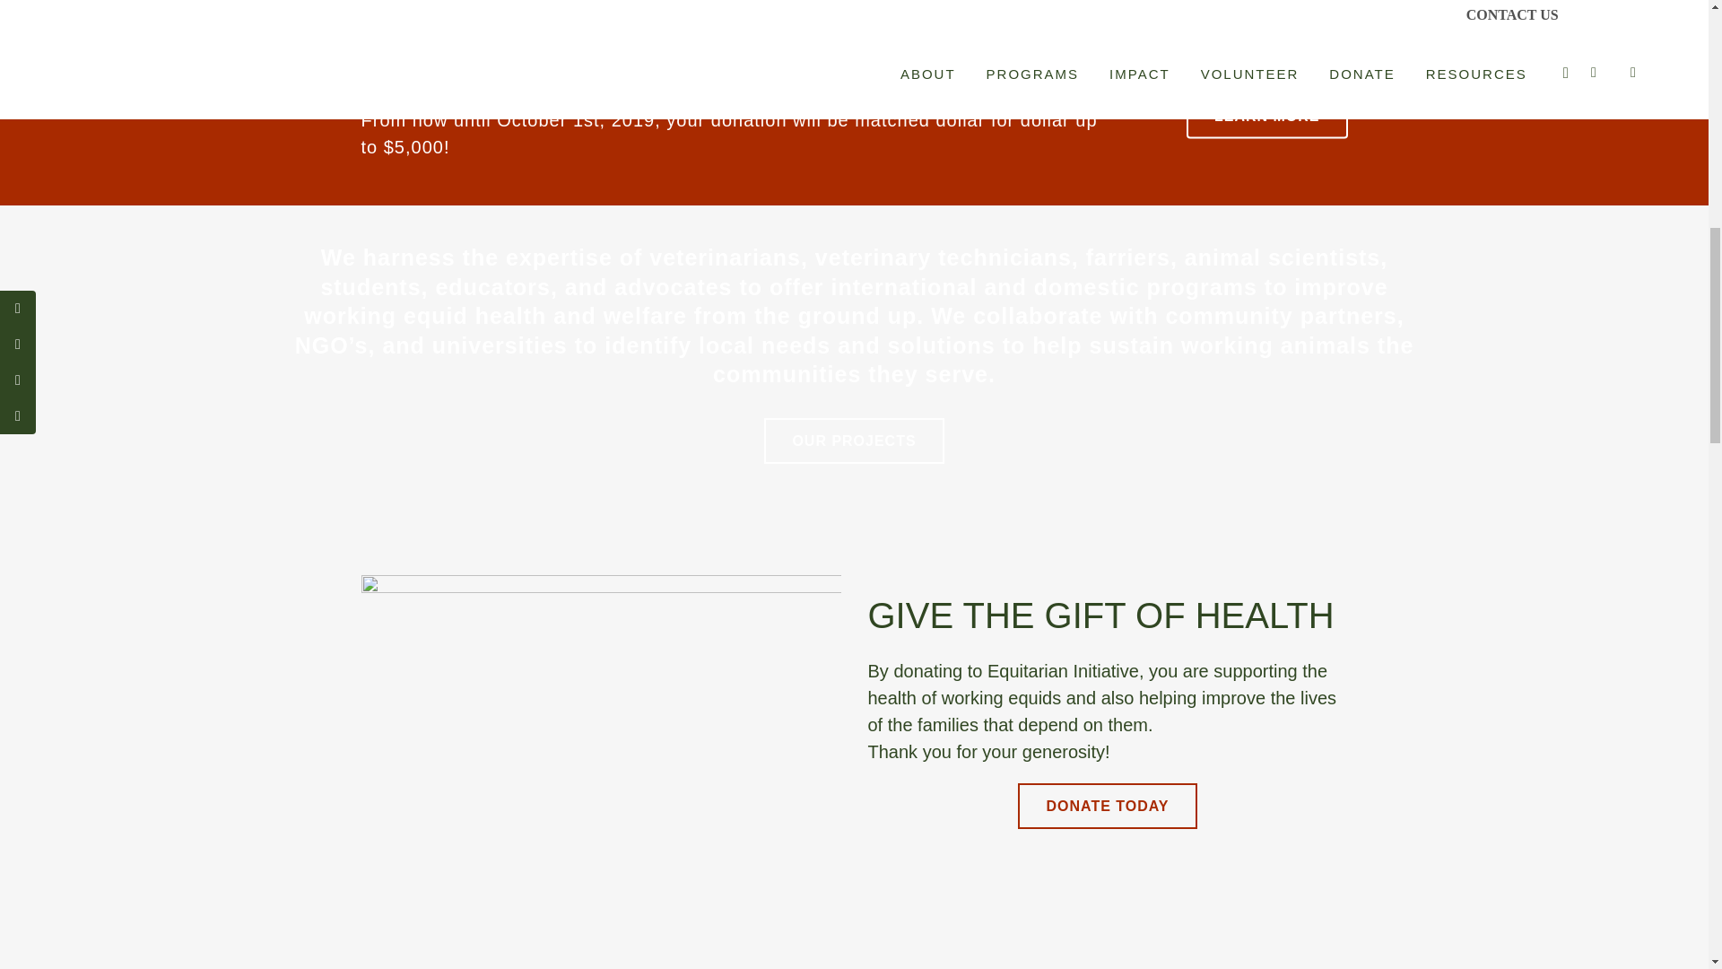 This screenshot has width=1722, height=969. What do you see at coordinates (854, 441) in the screenshot?
I see `OUR PROJECTS` at bounding box center [854, 441].